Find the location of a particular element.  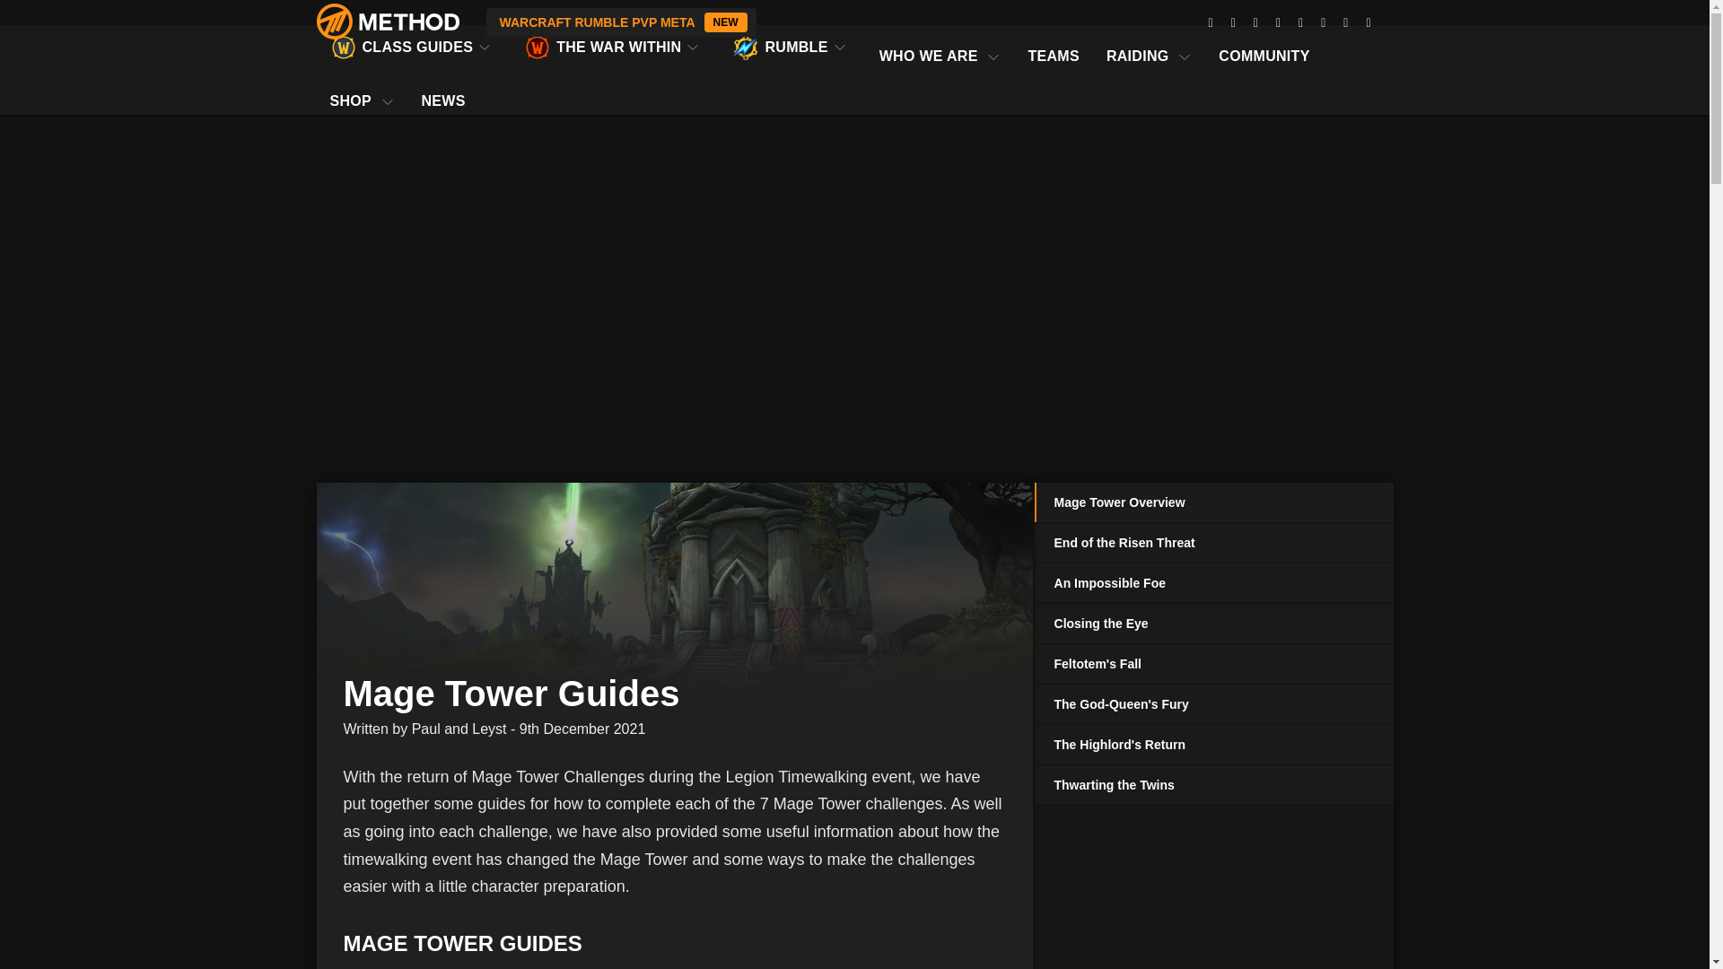

THE WAR WITHIN is located at coordinates (413, 47).